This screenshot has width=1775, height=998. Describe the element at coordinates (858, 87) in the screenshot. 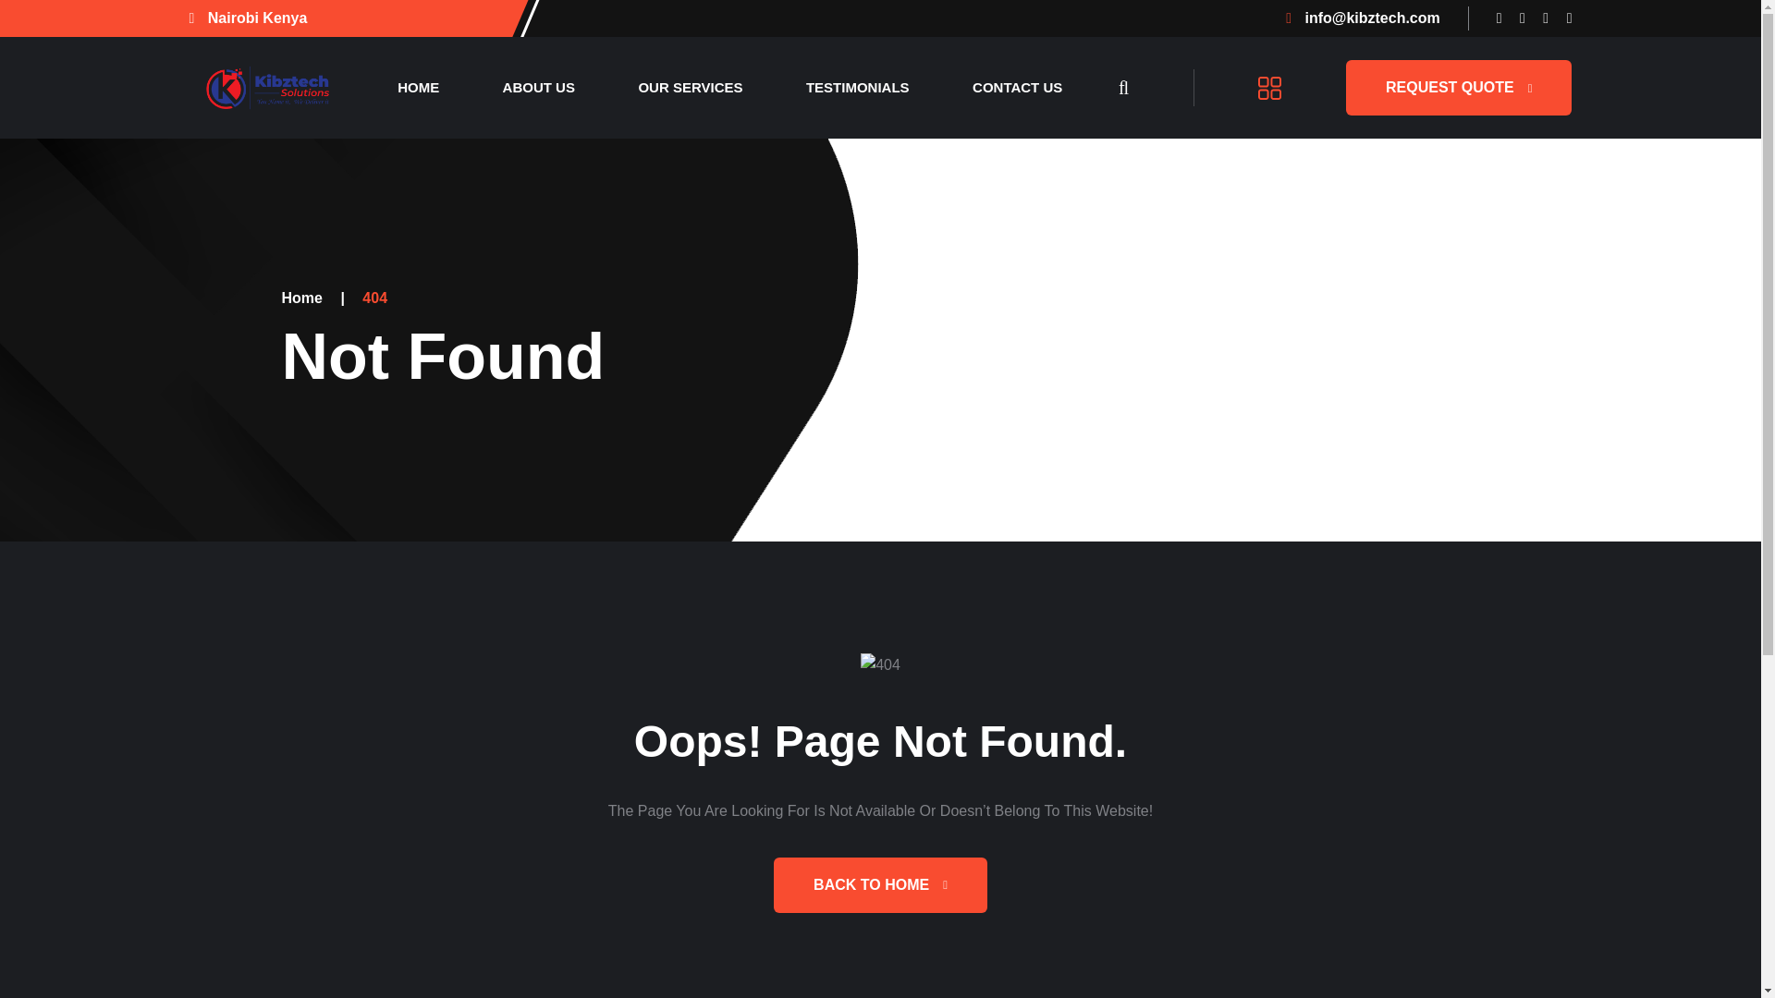

I see `TESTIMONIALS` at that location.